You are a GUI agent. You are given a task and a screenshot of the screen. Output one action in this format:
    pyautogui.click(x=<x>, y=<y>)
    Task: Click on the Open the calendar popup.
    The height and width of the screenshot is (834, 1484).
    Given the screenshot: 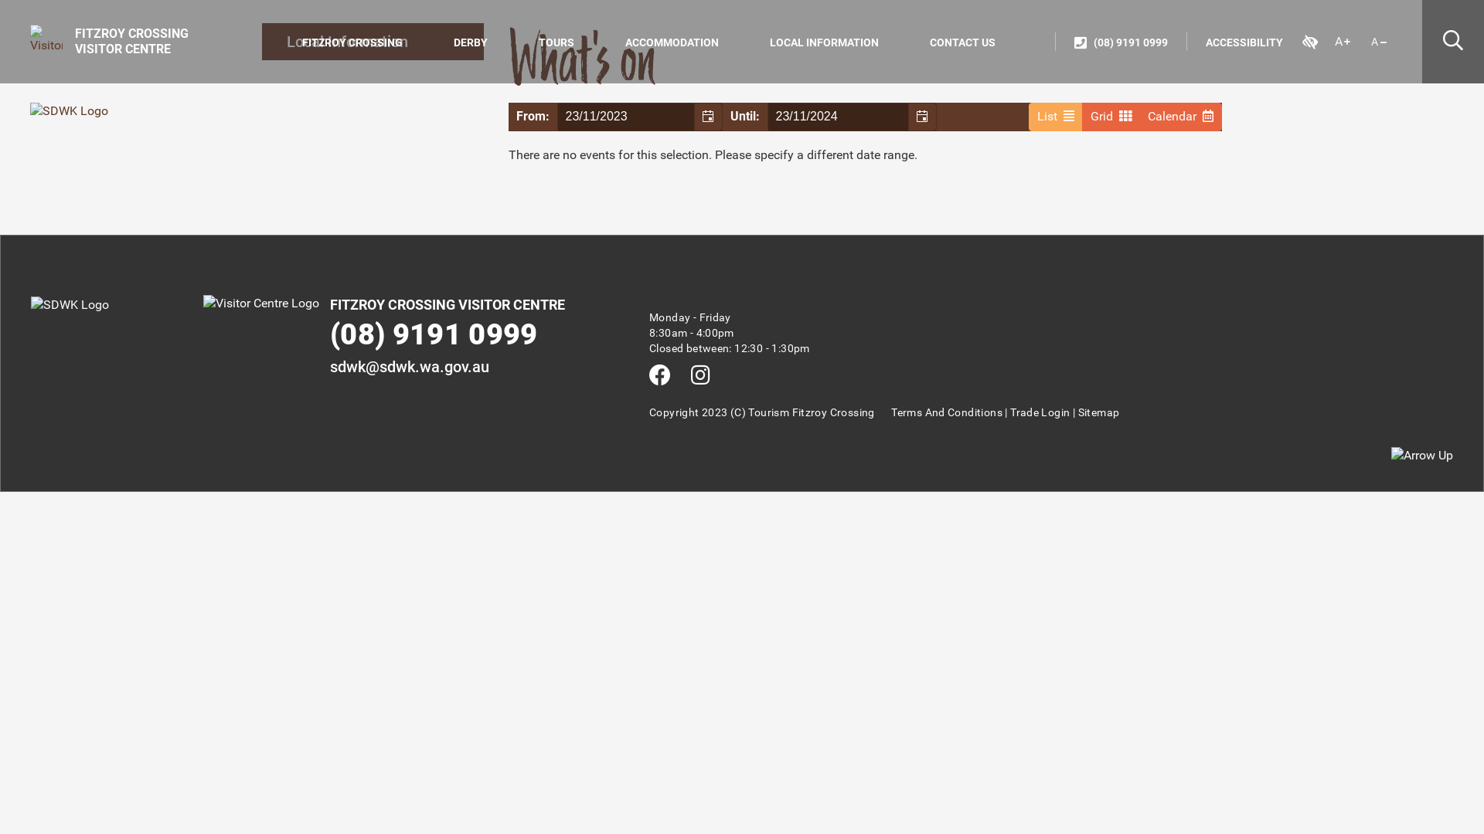 What is the action you would take?
    pyautogui.click(x=922, y=117)
    